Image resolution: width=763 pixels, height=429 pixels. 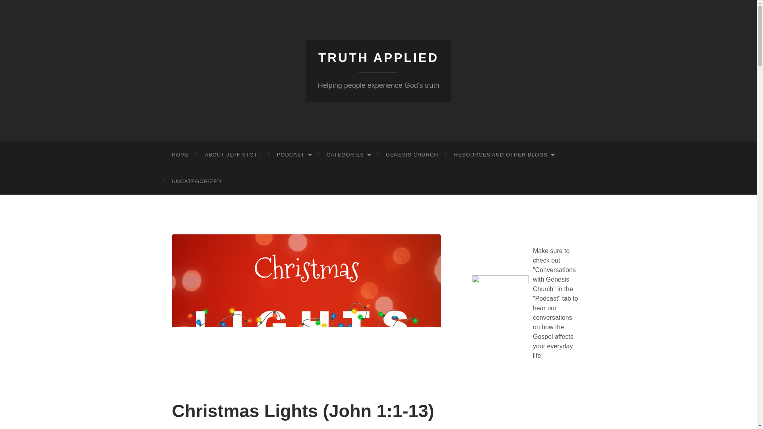 I want to click on HOME, so click(x=180, y=155).